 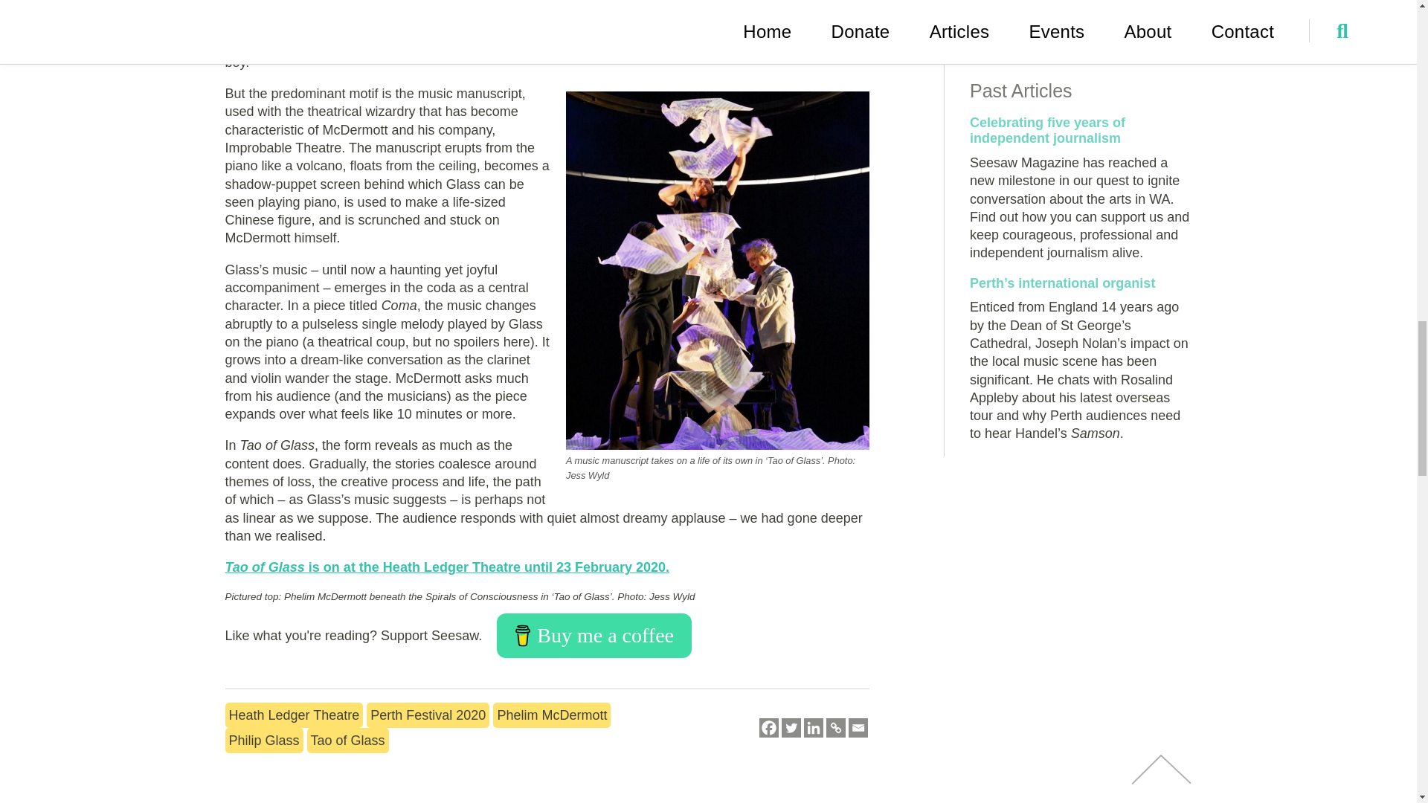 What do you see at coordinates (791, 727) in the screenshot?
I see `Twitter` at bounding box center [791, 727].